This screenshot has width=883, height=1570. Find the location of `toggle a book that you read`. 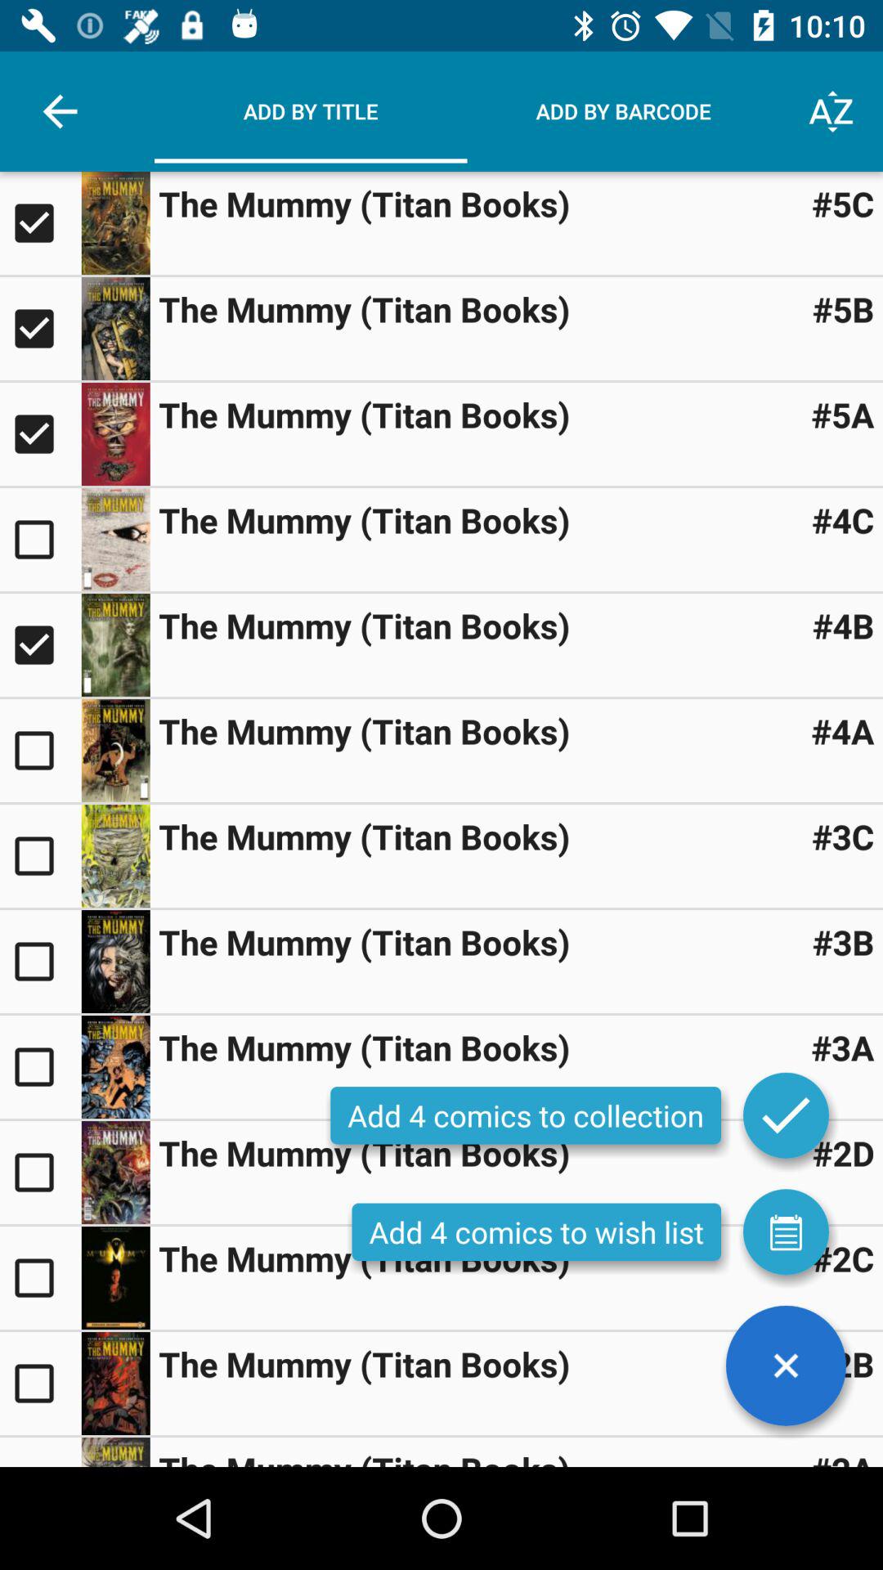

toggle a book that you read is located at coordinates (41, 540).